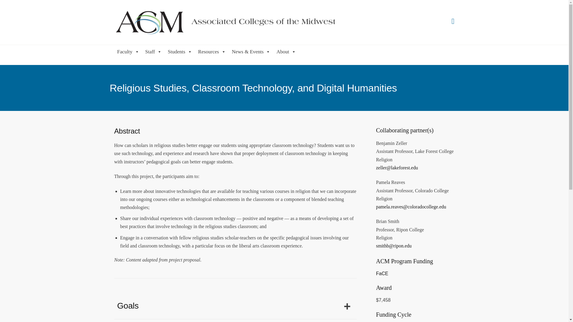 This screenshot has height=322, width=573. Describe the element at coordinates (128, 51) in the screenshot. I see `Faculty` at that location.